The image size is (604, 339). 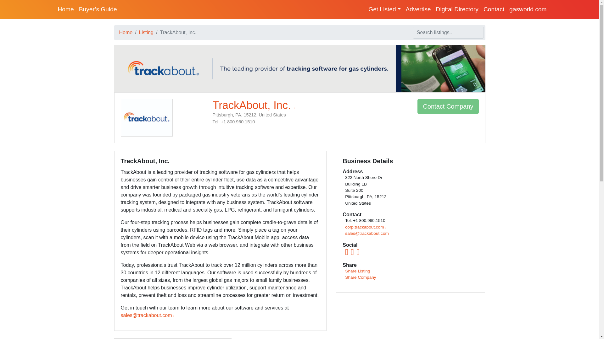 I want to click on Contact Company, so click(x=448, y=106).